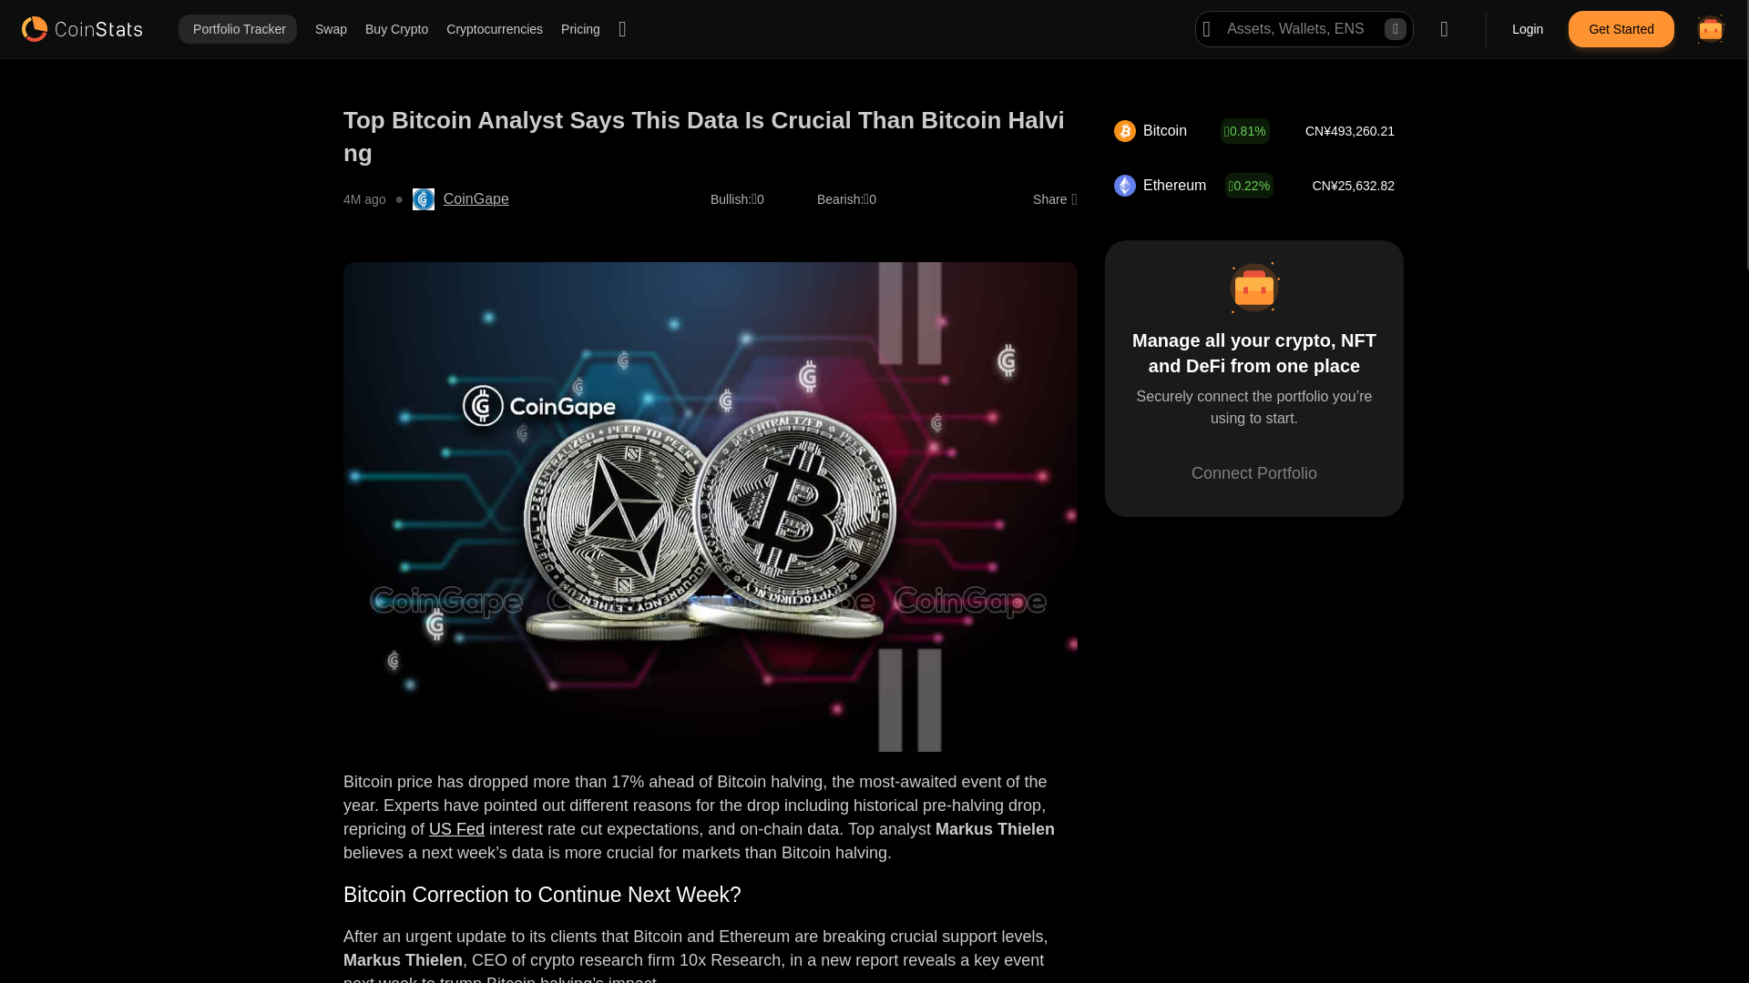 This screenshot has height=983, width=1749. Describe the element at coordinates (494, 29) in the screenshot. I see `Cryptocurrencies` at that location.